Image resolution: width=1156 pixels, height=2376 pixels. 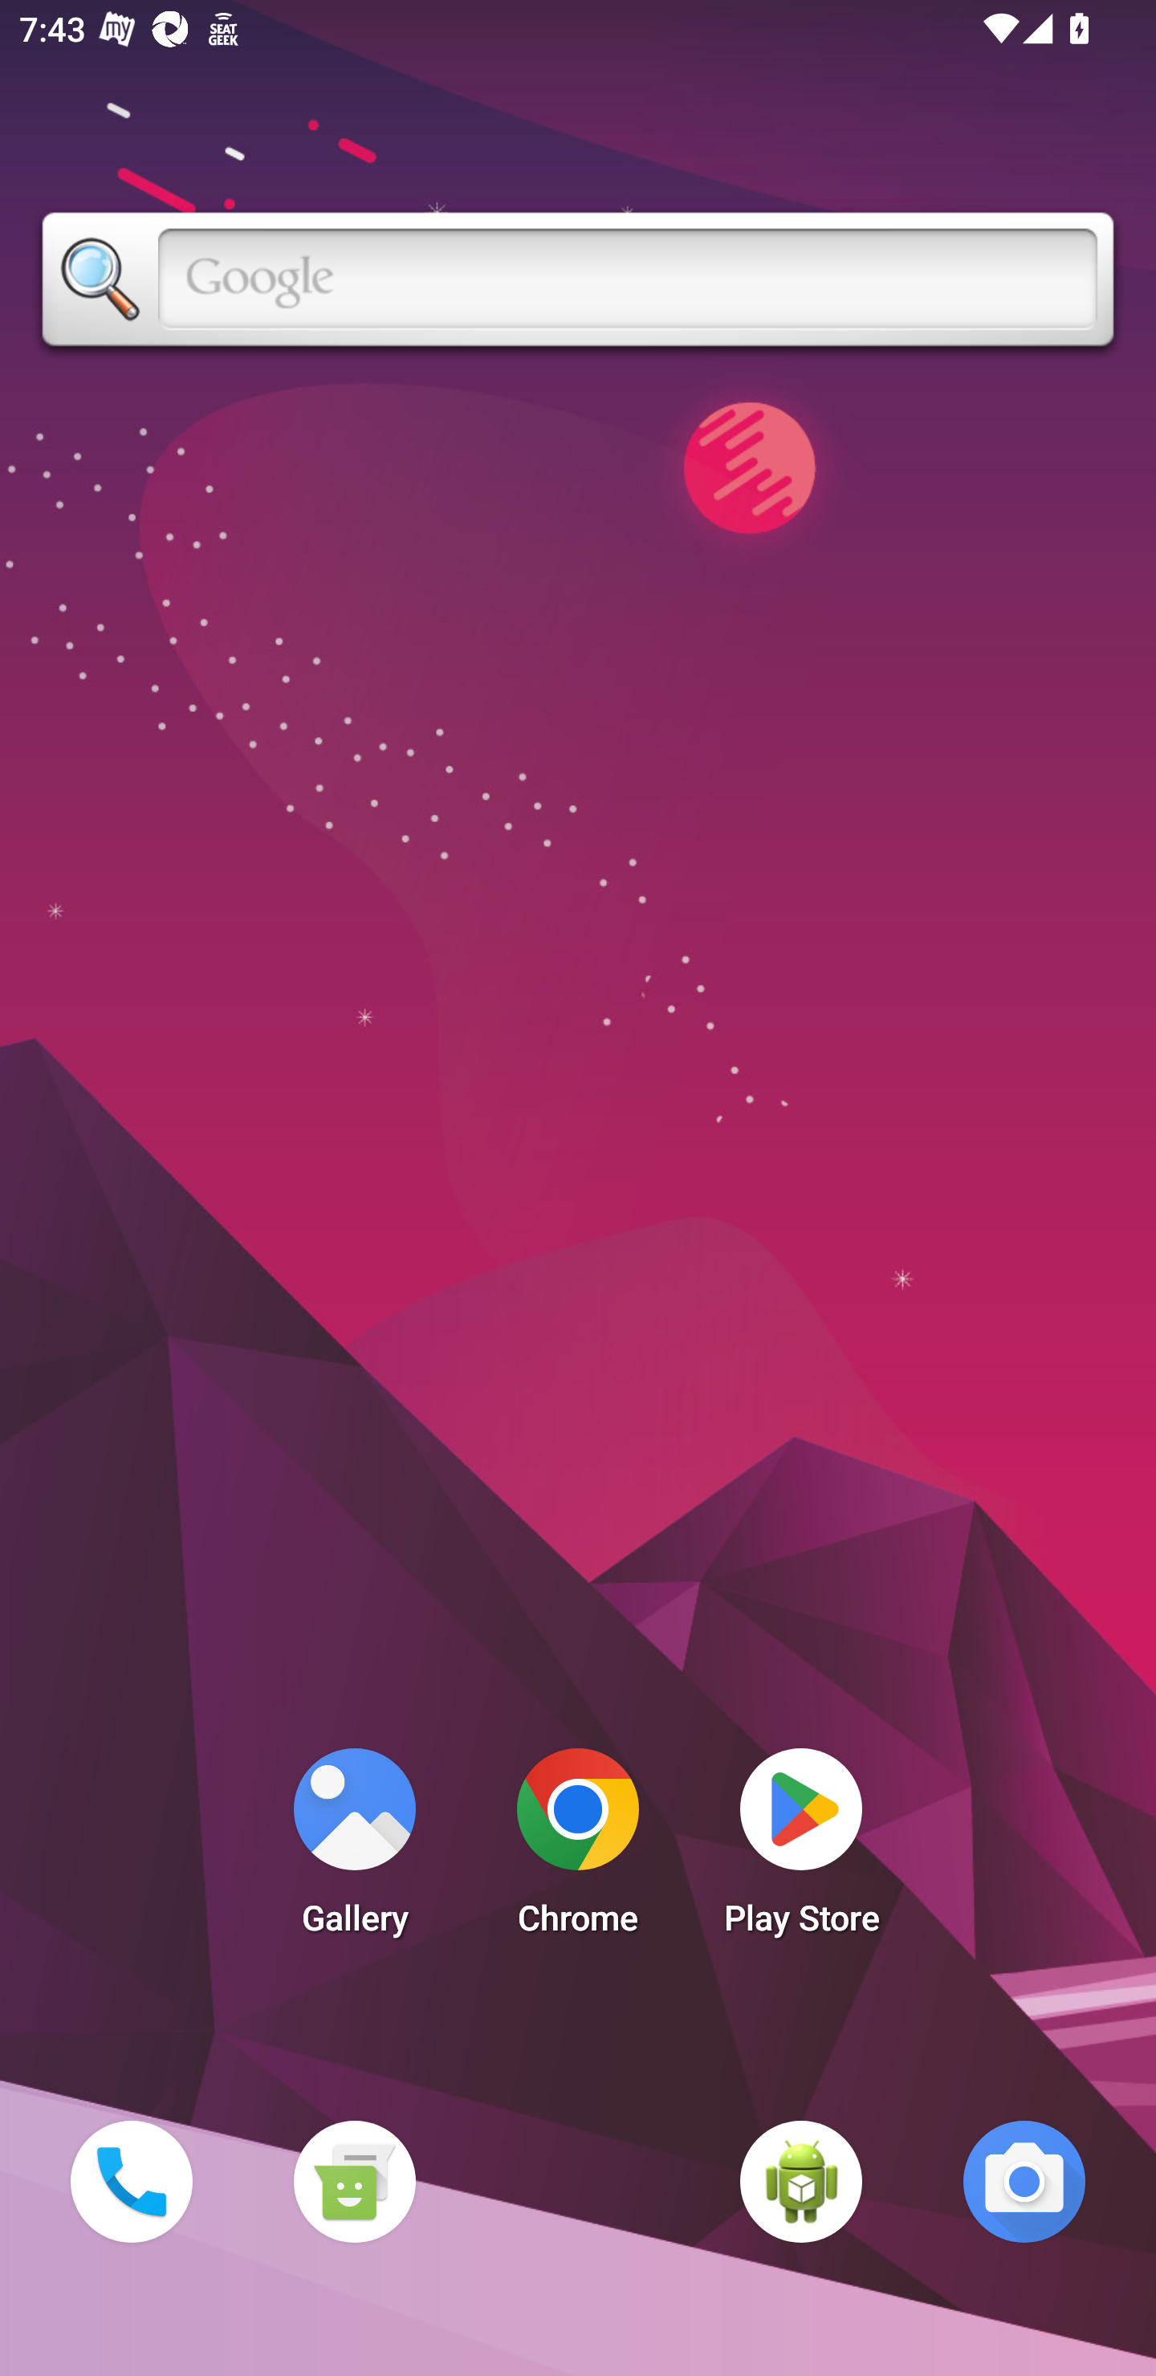 I want to click on Phone, so click(x=131, y=2181).